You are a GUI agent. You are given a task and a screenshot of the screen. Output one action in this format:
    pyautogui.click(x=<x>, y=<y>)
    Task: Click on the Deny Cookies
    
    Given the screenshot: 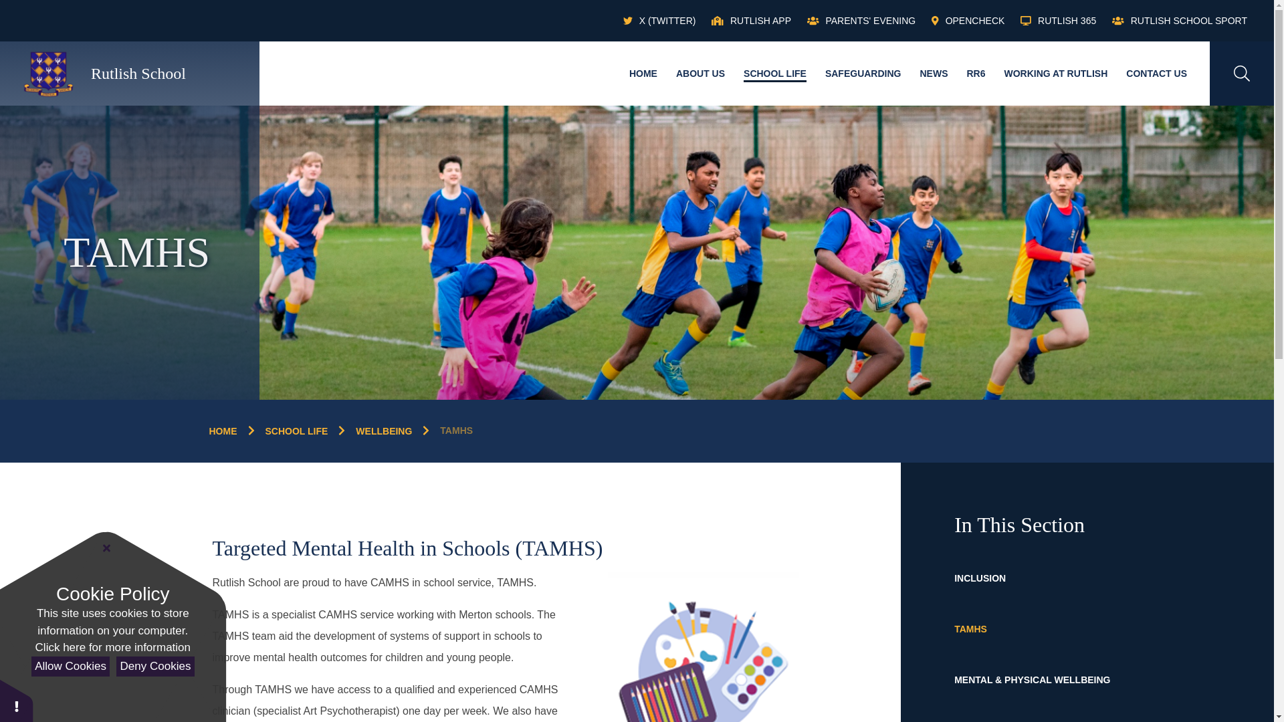 What is the action you would take?
    pyautogui.click(x=155, y=667)
    